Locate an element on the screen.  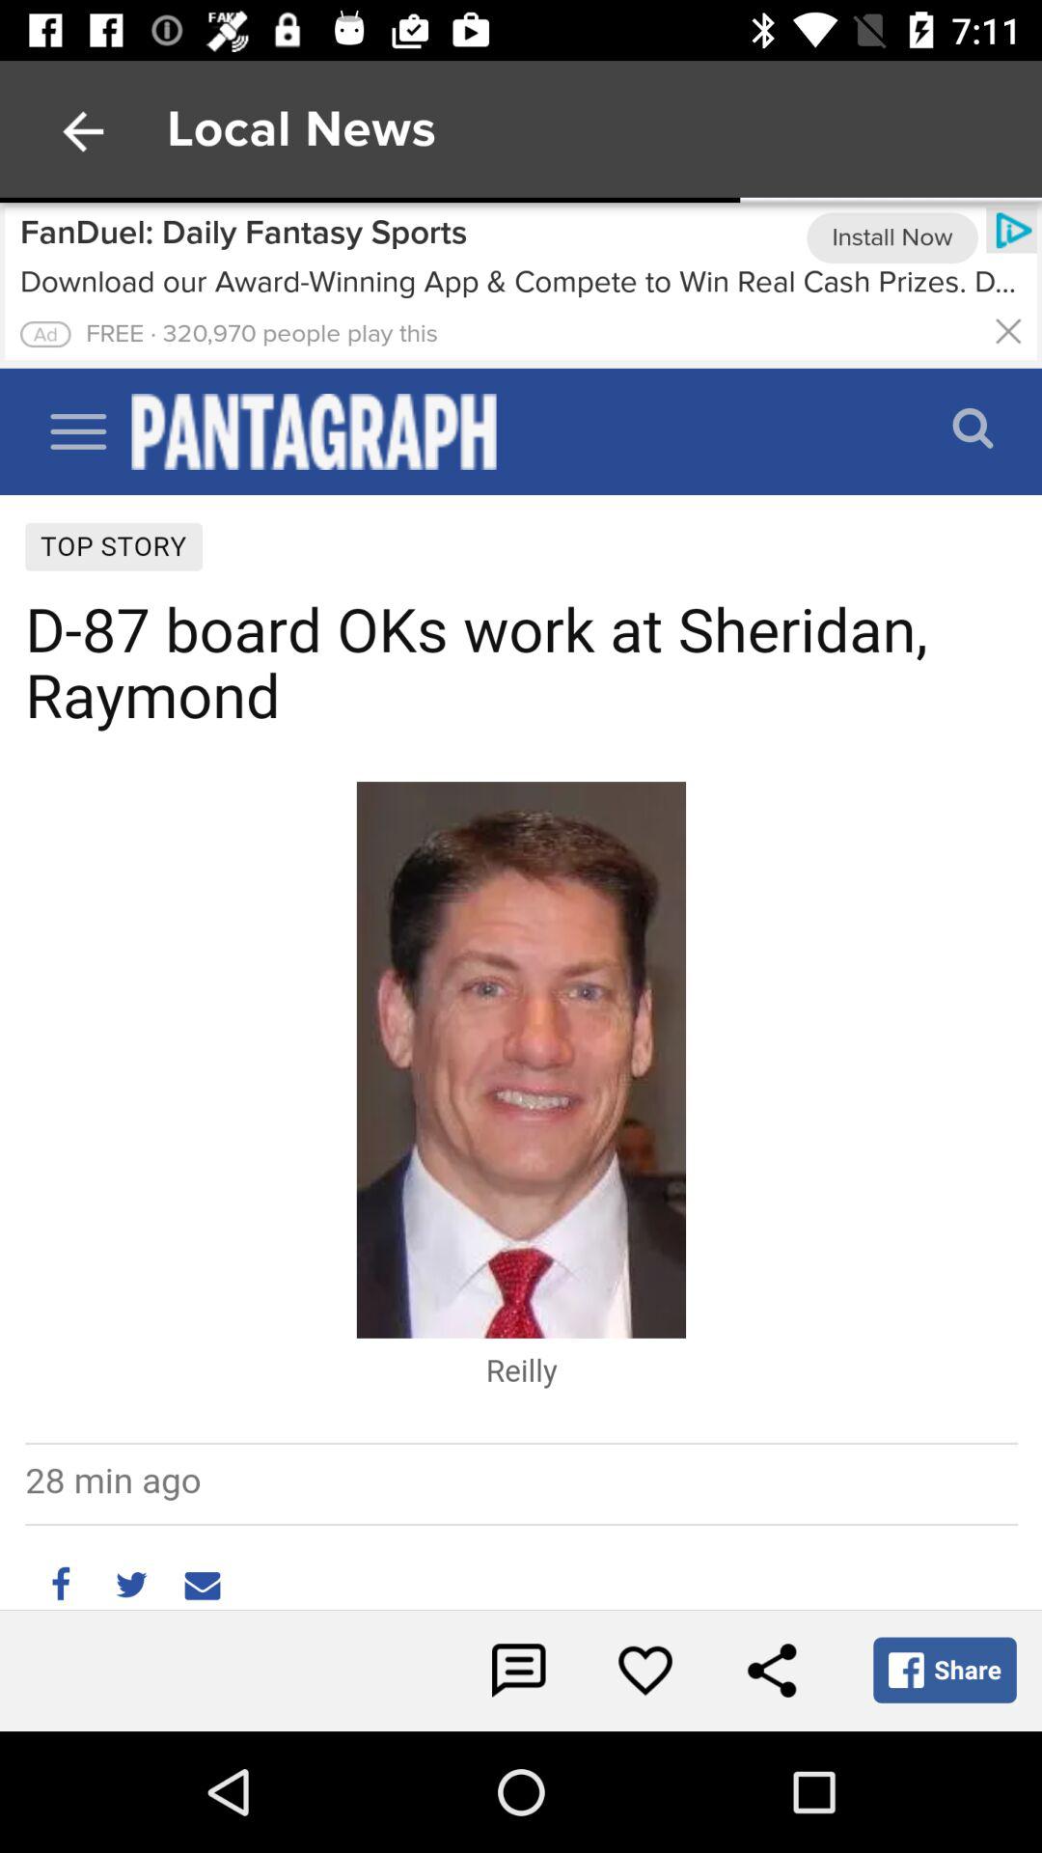
click on share icon at bottom right is located at coordinates (772, 1670).